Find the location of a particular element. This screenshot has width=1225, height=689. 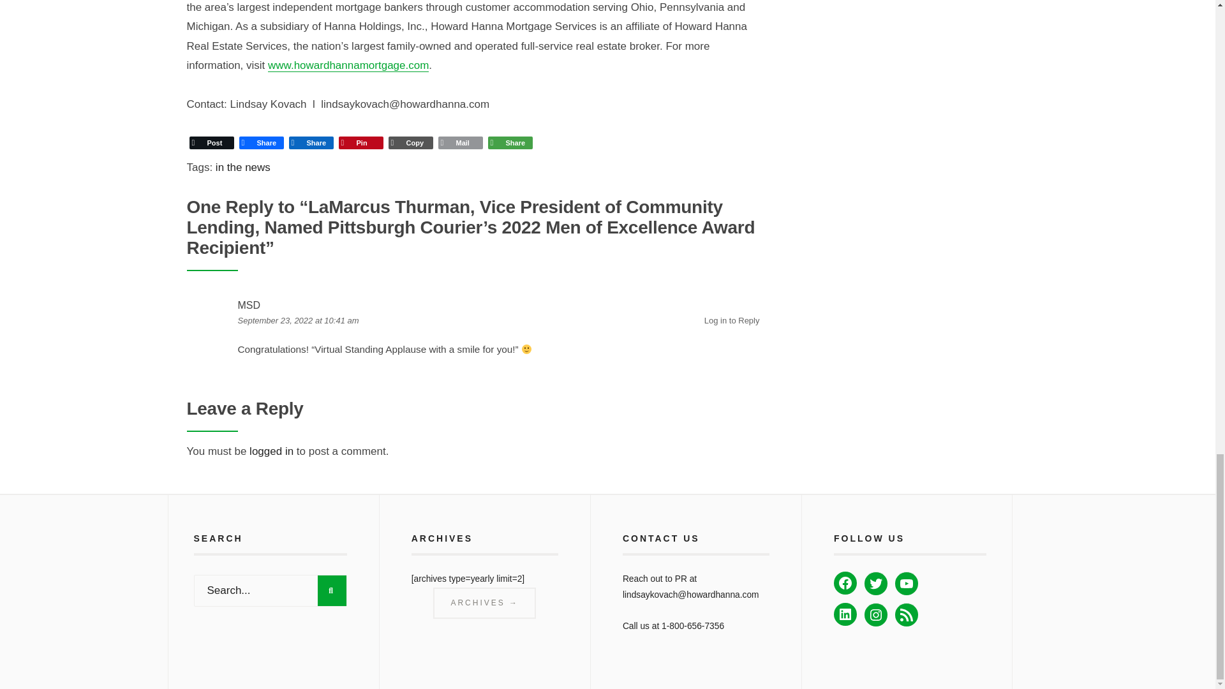

Facebook is located at coordinates (260, 142).